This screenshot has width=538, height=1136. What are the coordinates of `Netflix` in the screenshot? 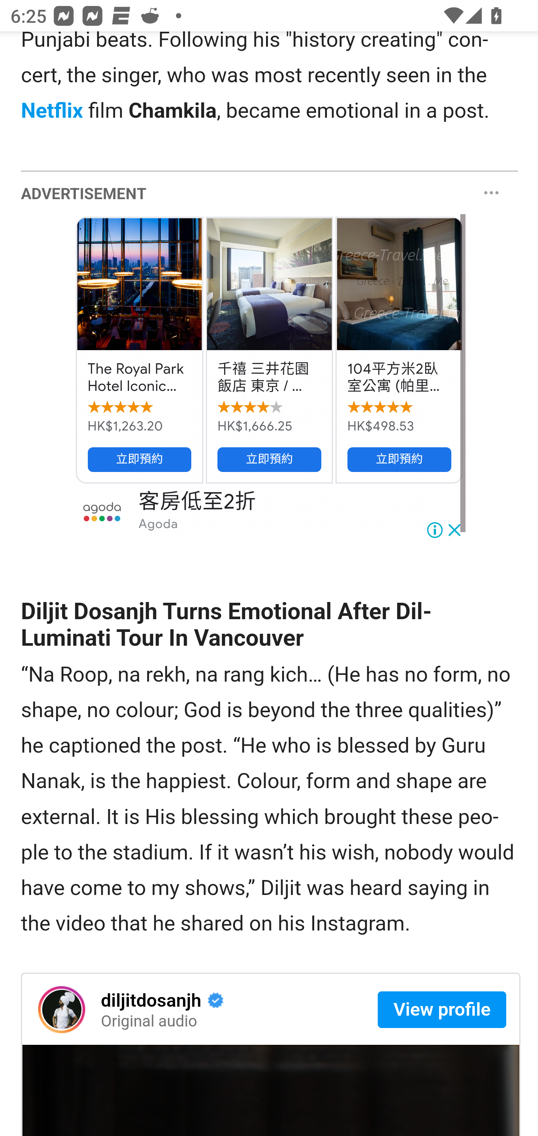 It's located at (52, 111).